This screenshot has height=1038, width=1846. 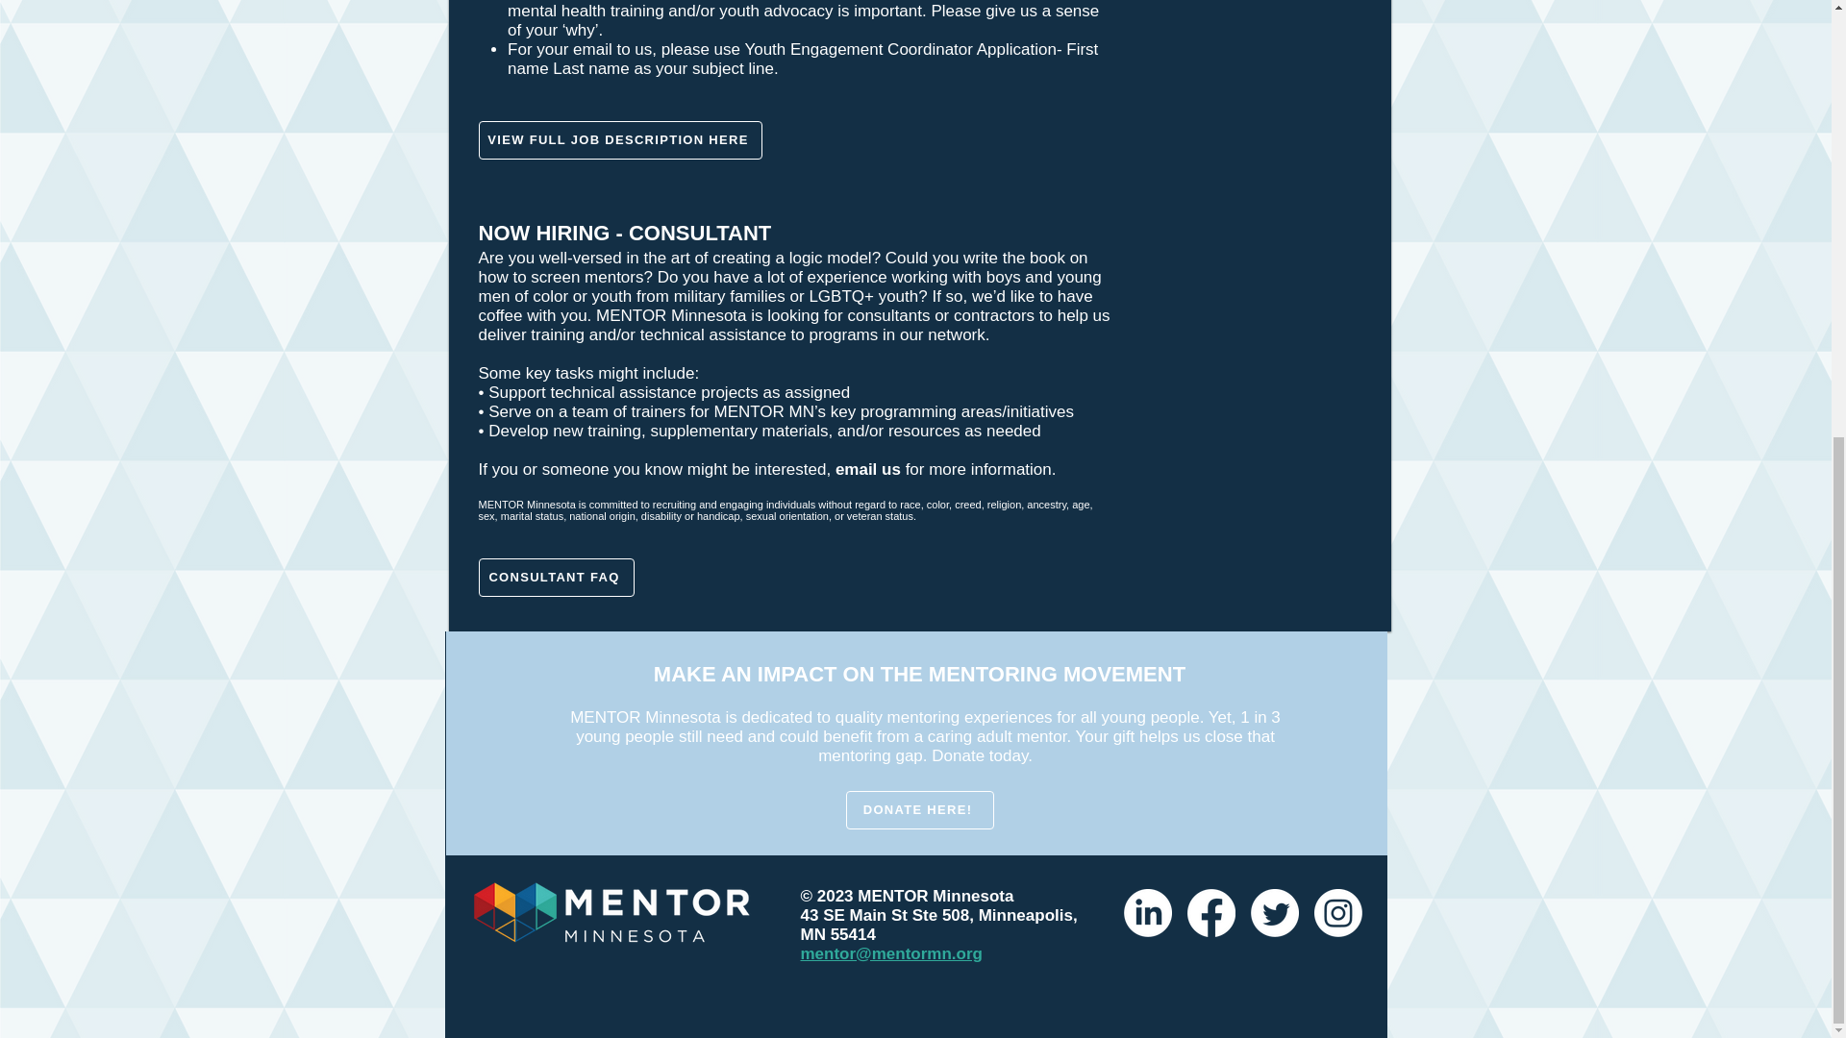 What do you see at coordinates (867, 469) in the screenshot?
I see `email us` at bounding box center [867, 469].